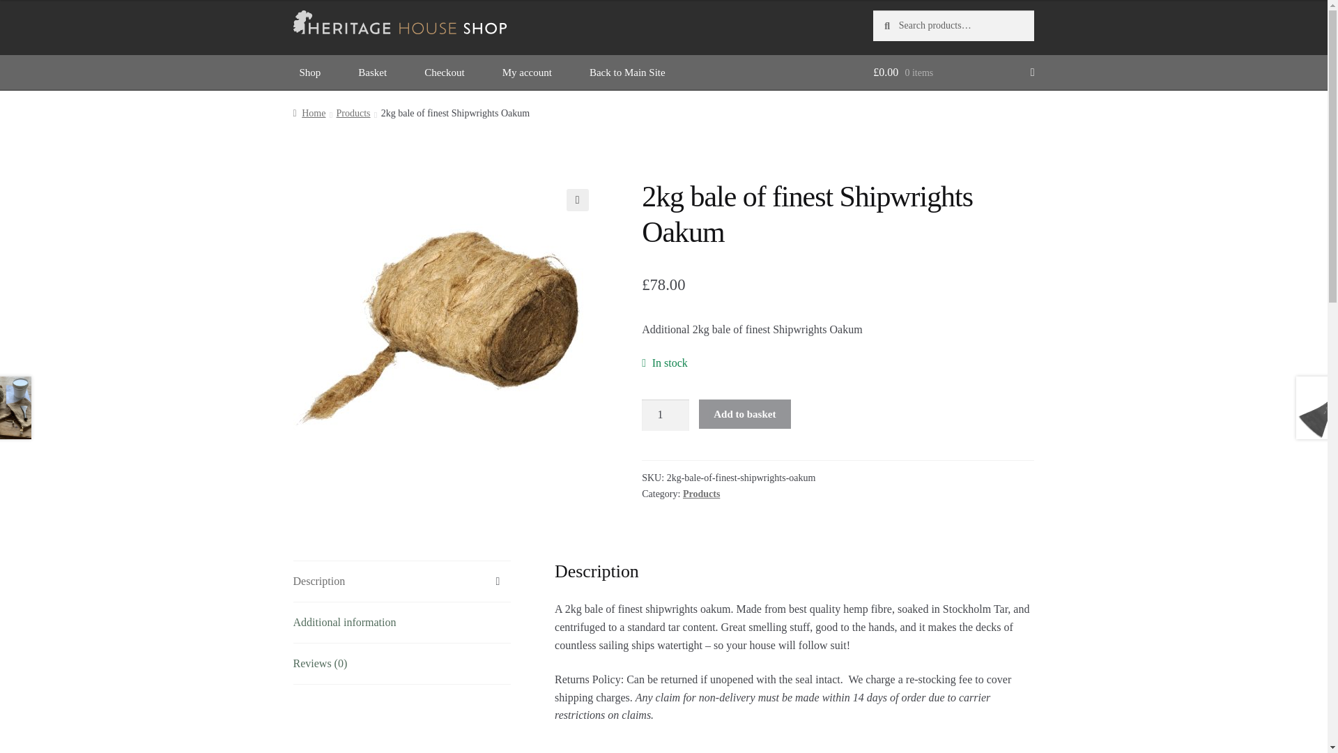 The image size is (1338, 753). What do you see at coordinates (527, 72) in the screenshot?
I see `My account` at bounding box center [527, 72].